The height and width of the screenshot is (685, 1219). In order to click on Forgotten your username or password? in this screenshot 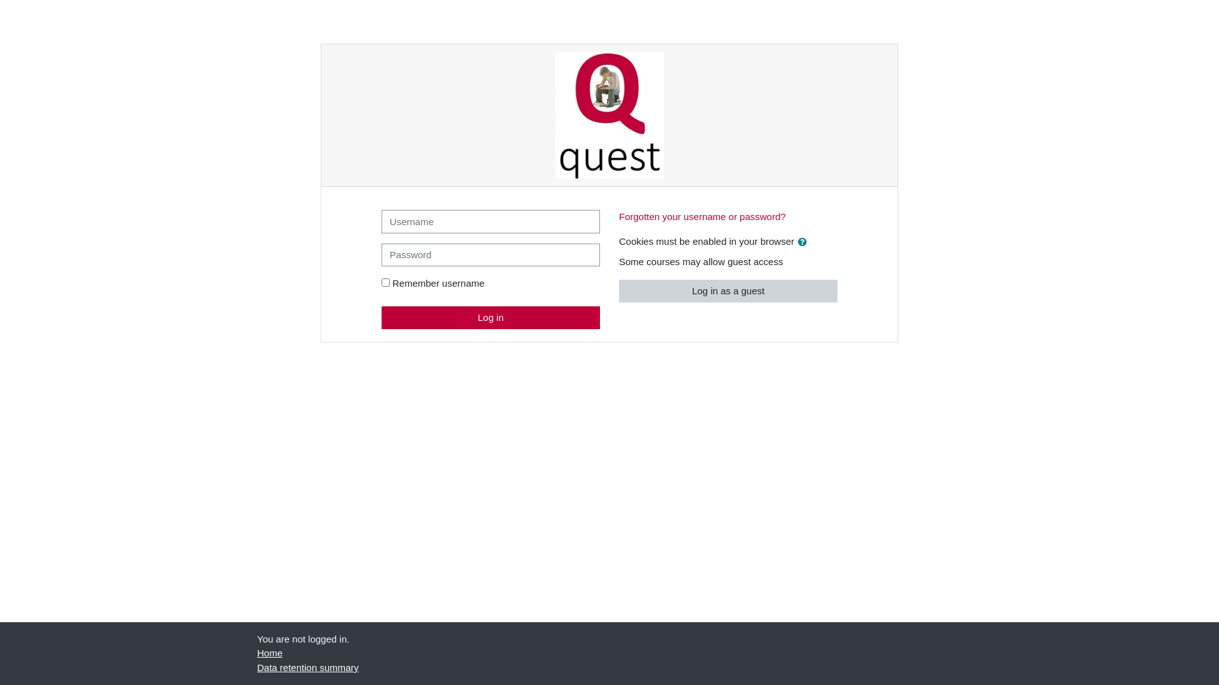, I will do `click(702, 217)`.